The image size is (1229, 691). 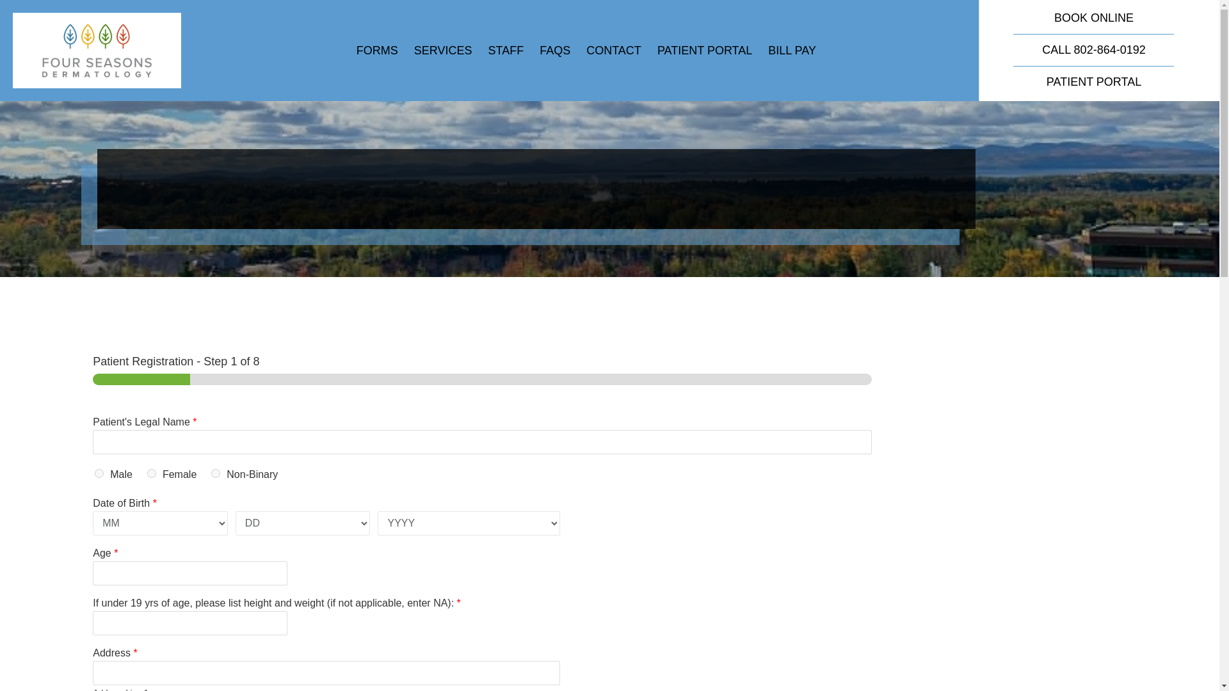 What do you see at coordinates (377, 50) in the screenshot?
I see `FORMS` at bounding box center [377, 50].